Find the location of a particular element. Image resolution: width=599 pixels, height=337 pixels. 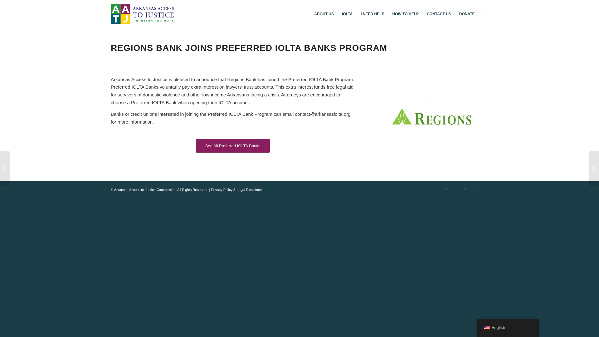

HOW TO HELP is located at coordinates (406, 14).